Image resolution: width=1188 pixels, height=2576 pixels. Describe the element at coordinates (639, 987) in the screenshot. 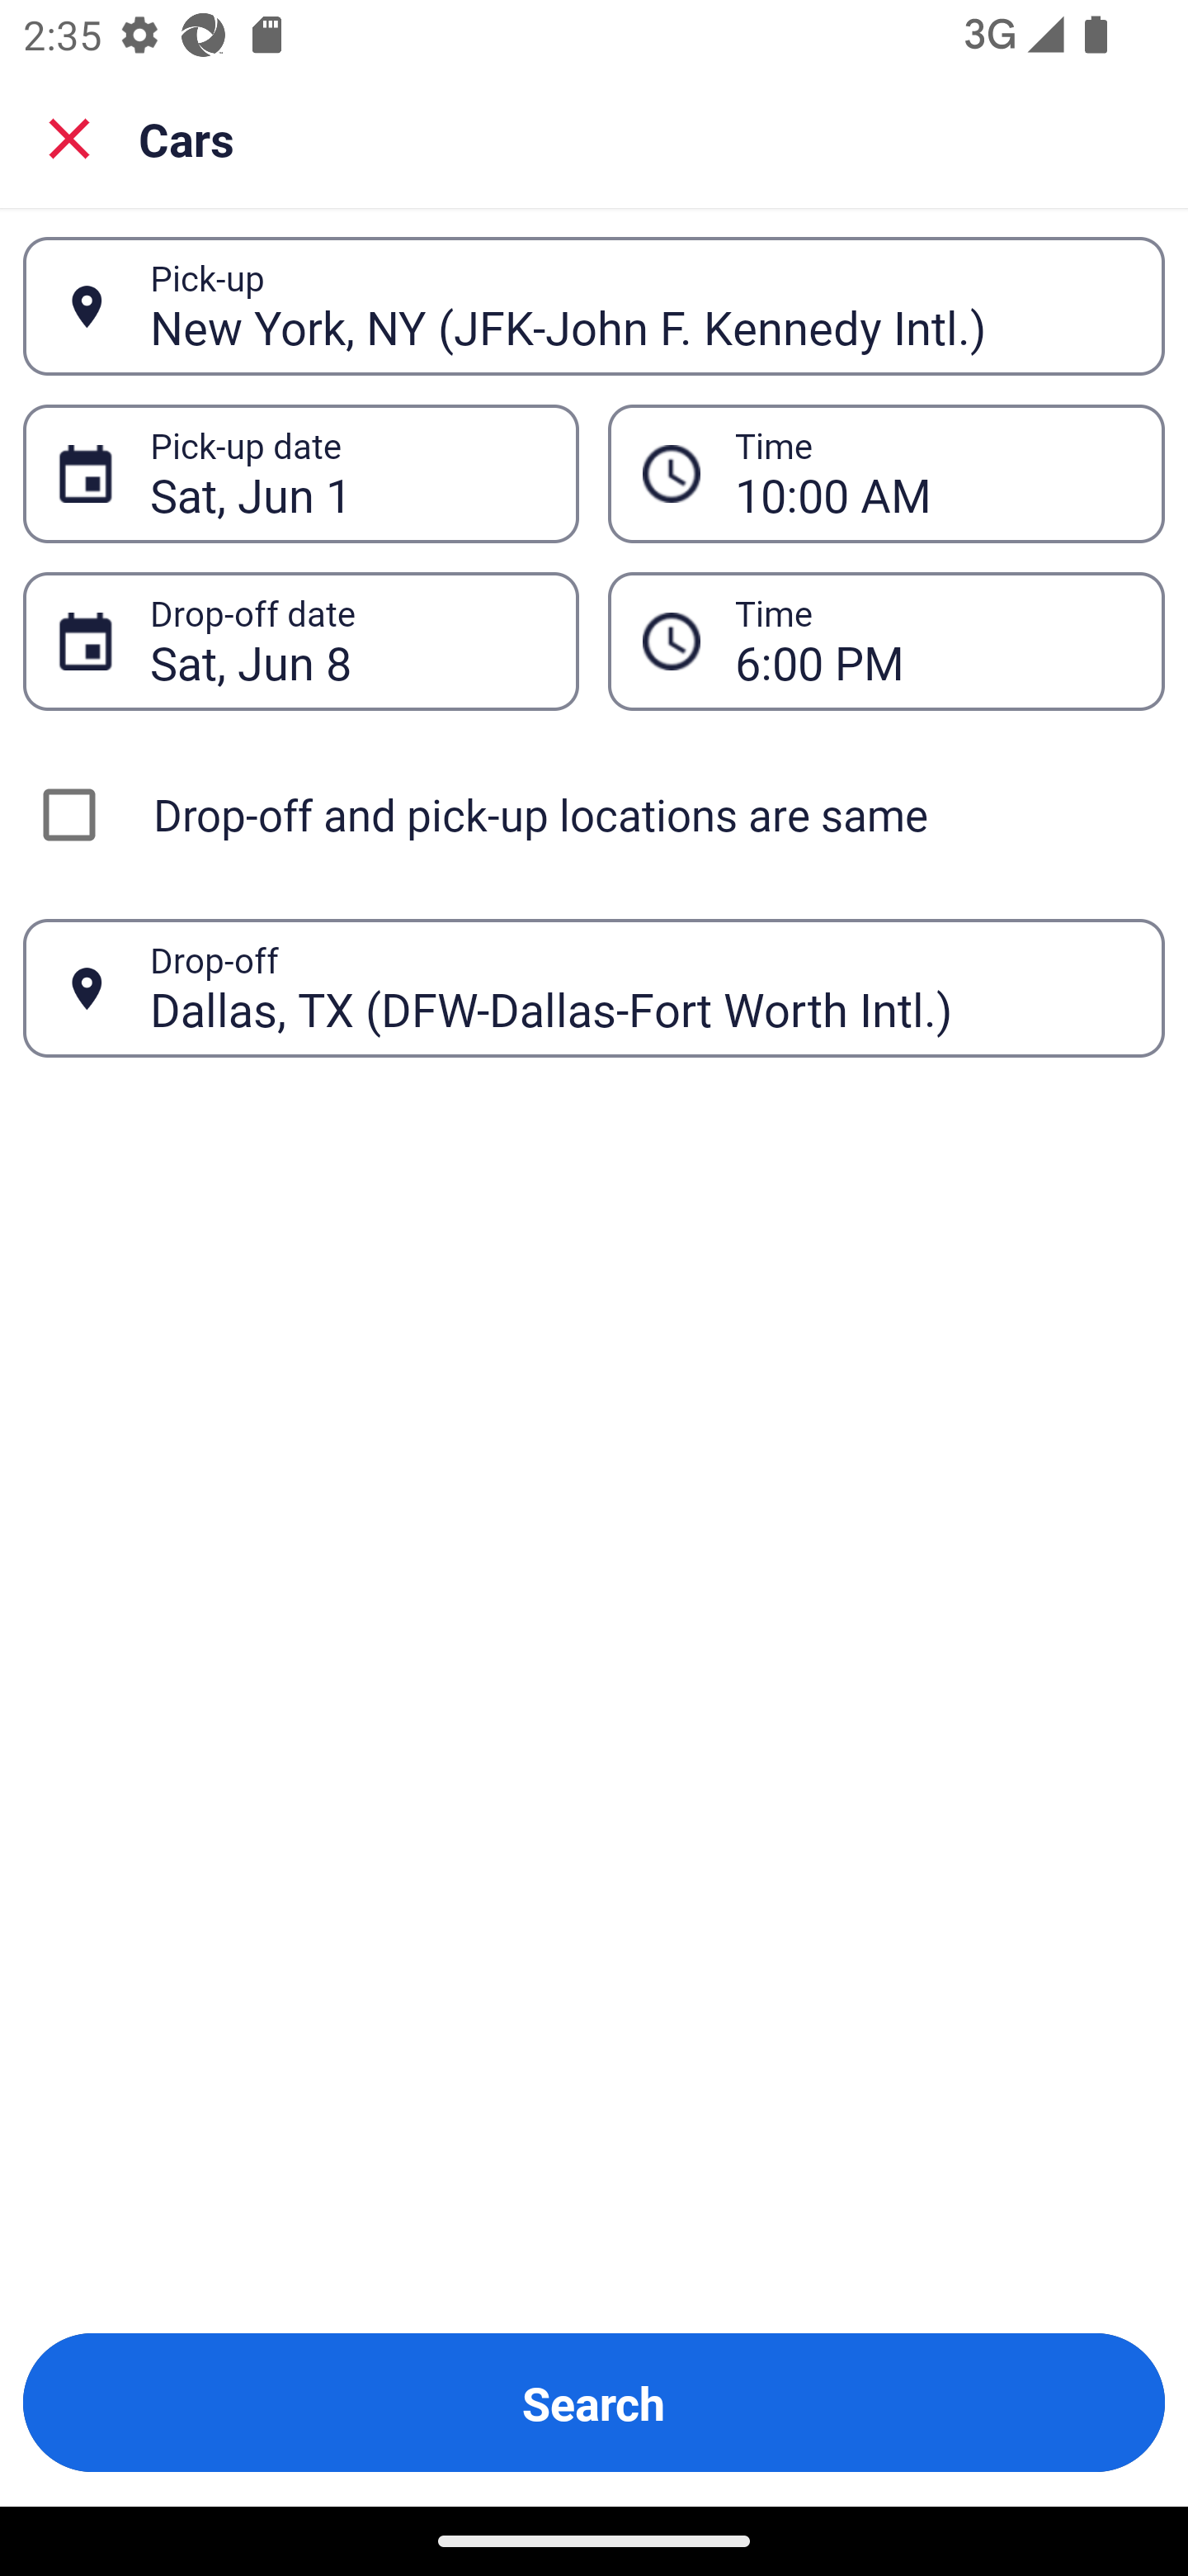

I see `Dallas, TX (DFW-Dallas-Fort Worth Intl.)` at that location.